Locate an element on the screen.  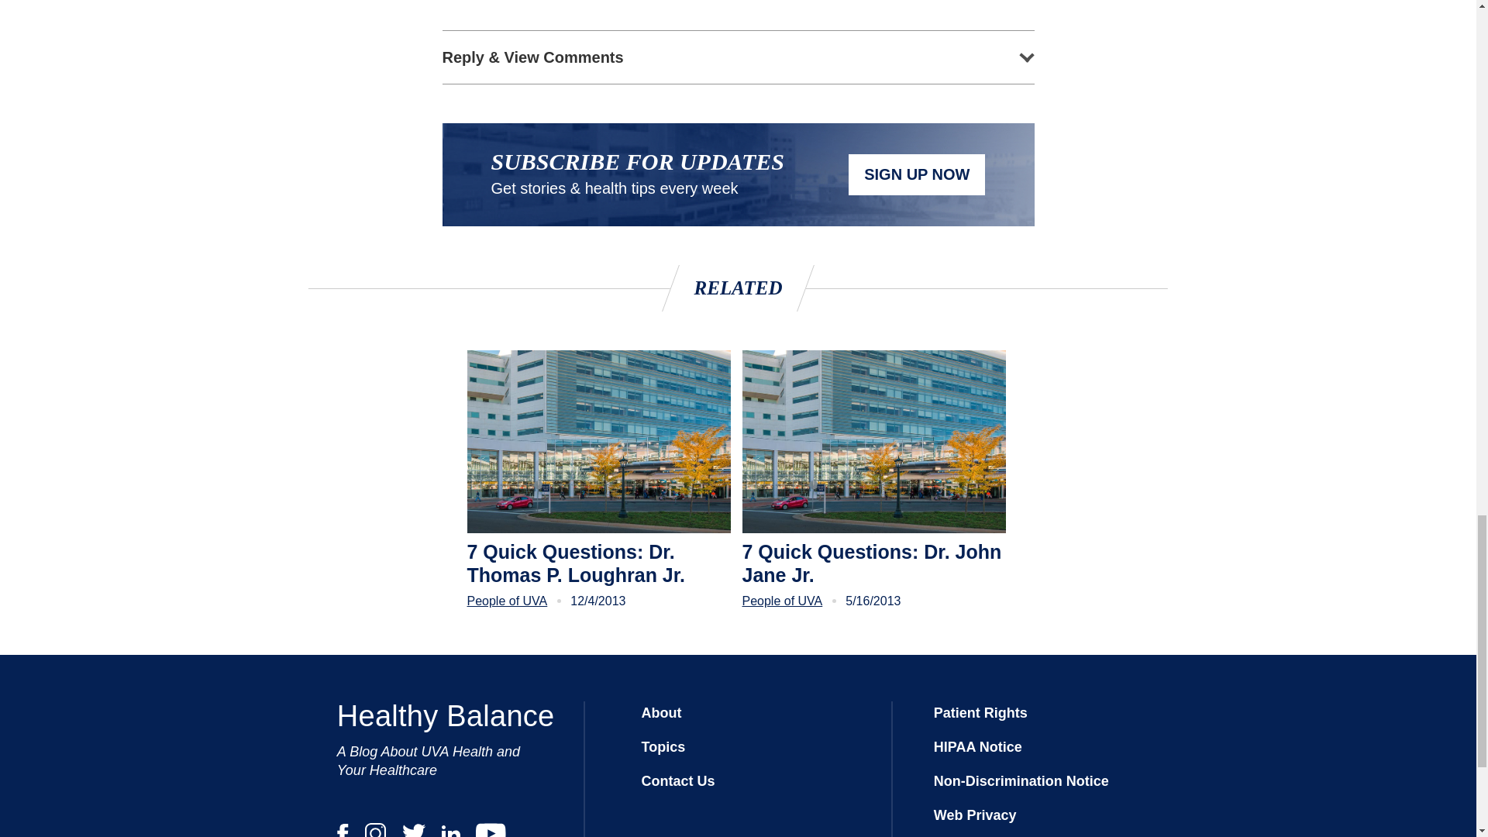
Web Privacy is located at coordinates (975, 815).